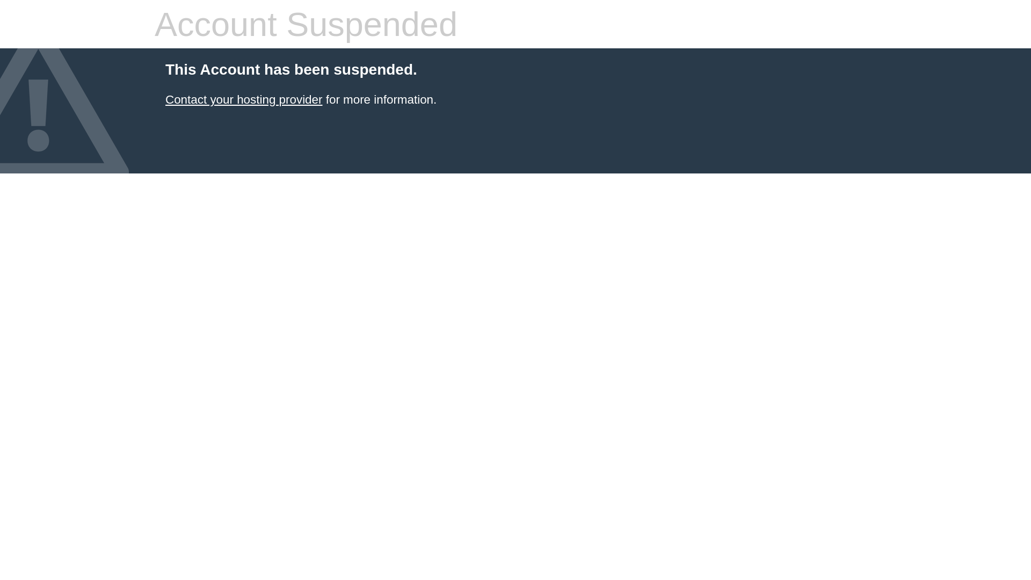 This screenshot has height=580, width=1031. What do you see at coordinates (244, 100) in the screenshot?
I see `Contact your hosting provider` at bounding box center [244, 100].